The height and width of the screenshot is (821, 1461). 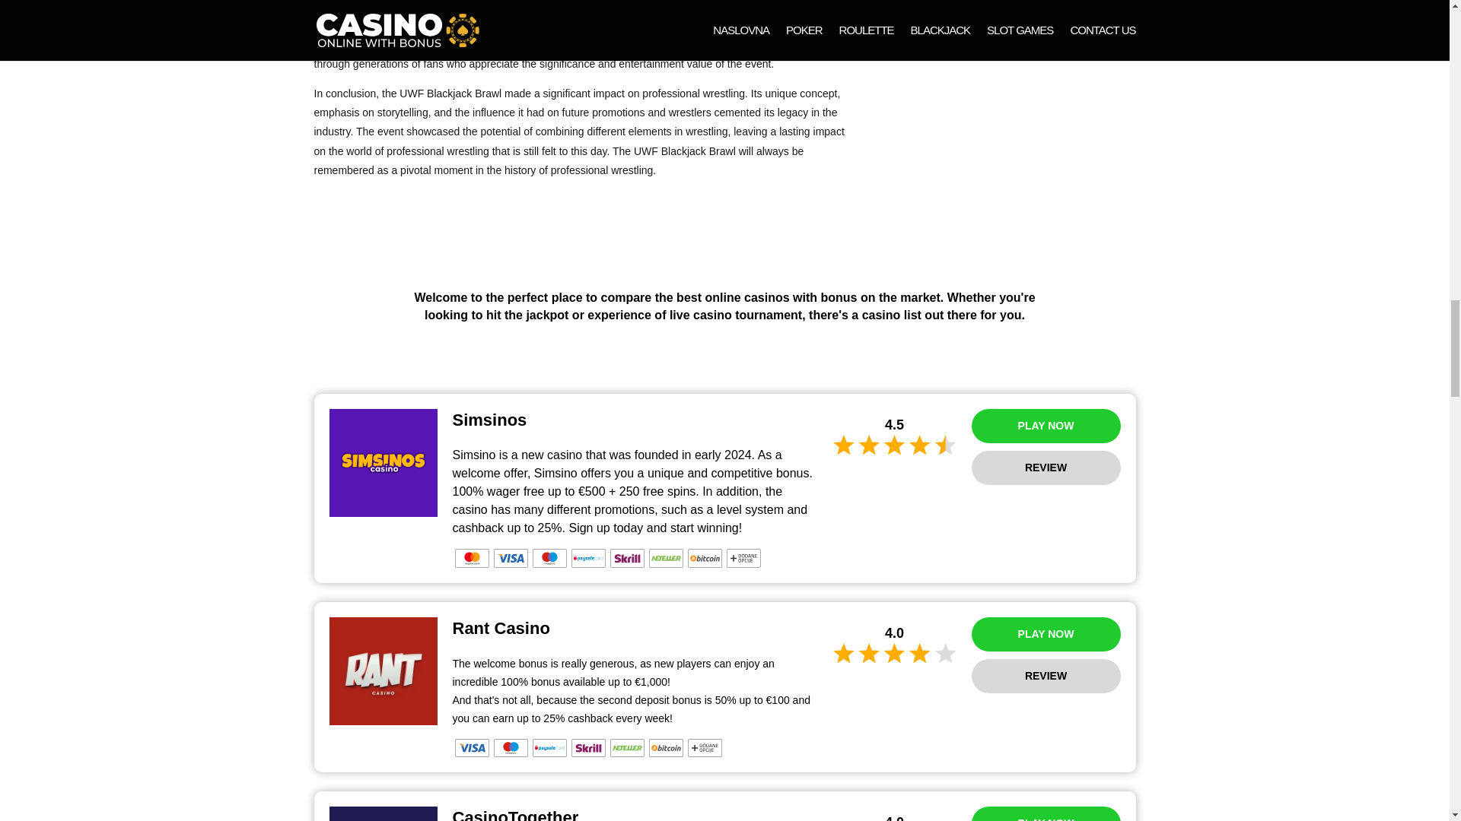 I want to click on Neteller, so click(x=665, y=558).